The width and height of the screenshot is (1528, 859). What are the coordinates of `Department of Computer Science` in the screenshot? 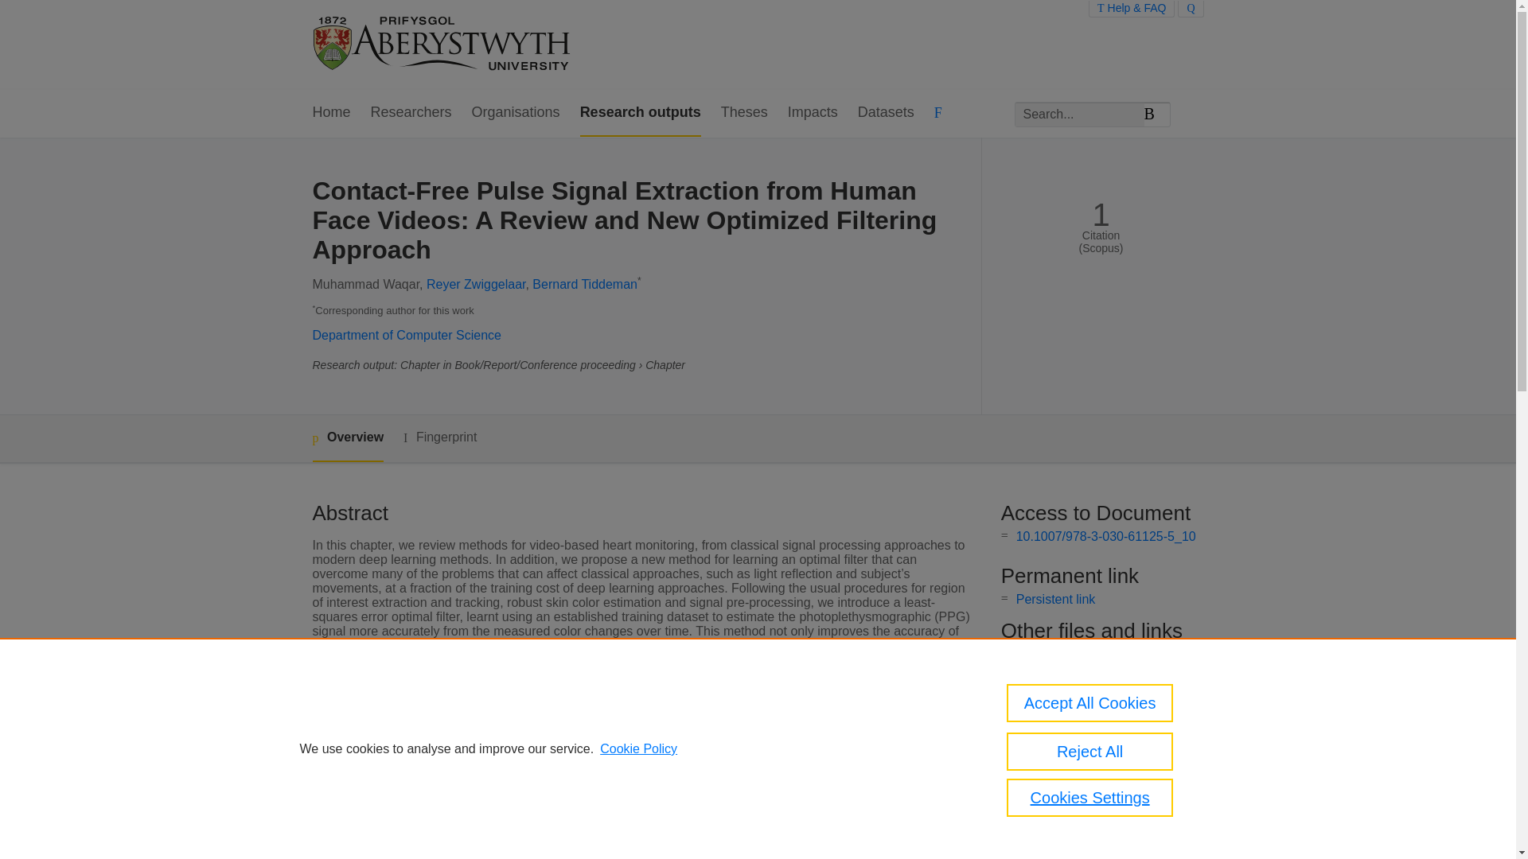 It's located at (406, 334).